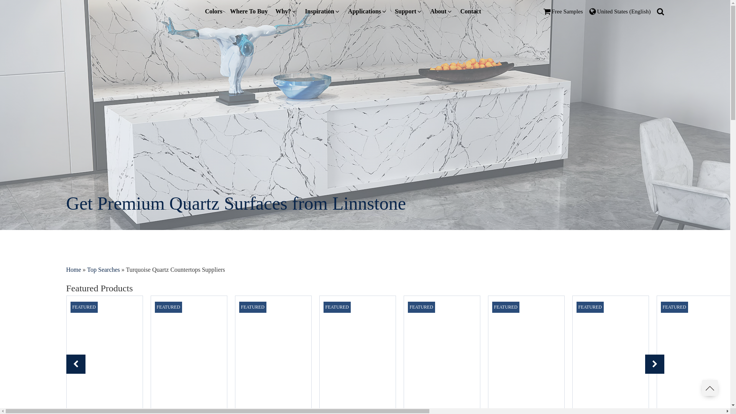 The height and width of the screenshot is (414, 736). I want to click on Applications, so click(367, 11).